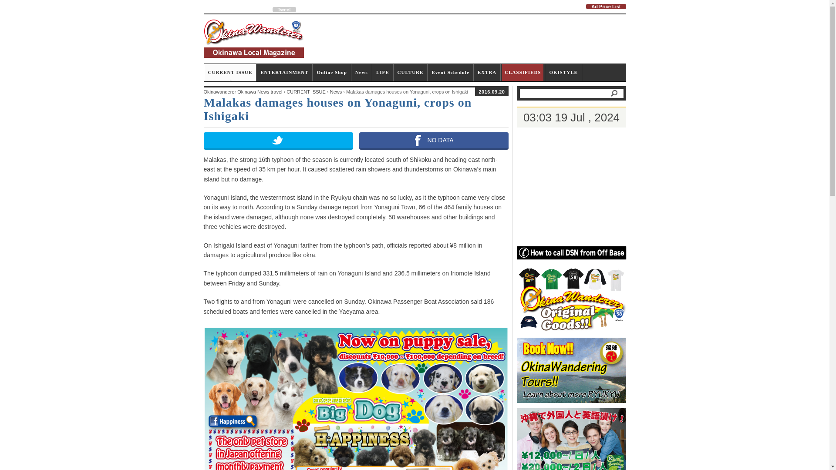 This screenshot has height=470, width=836. What do you see at coordinates (410, 72) in the screenshot?
I see `CULTURE` at bounding box center [410, 72].